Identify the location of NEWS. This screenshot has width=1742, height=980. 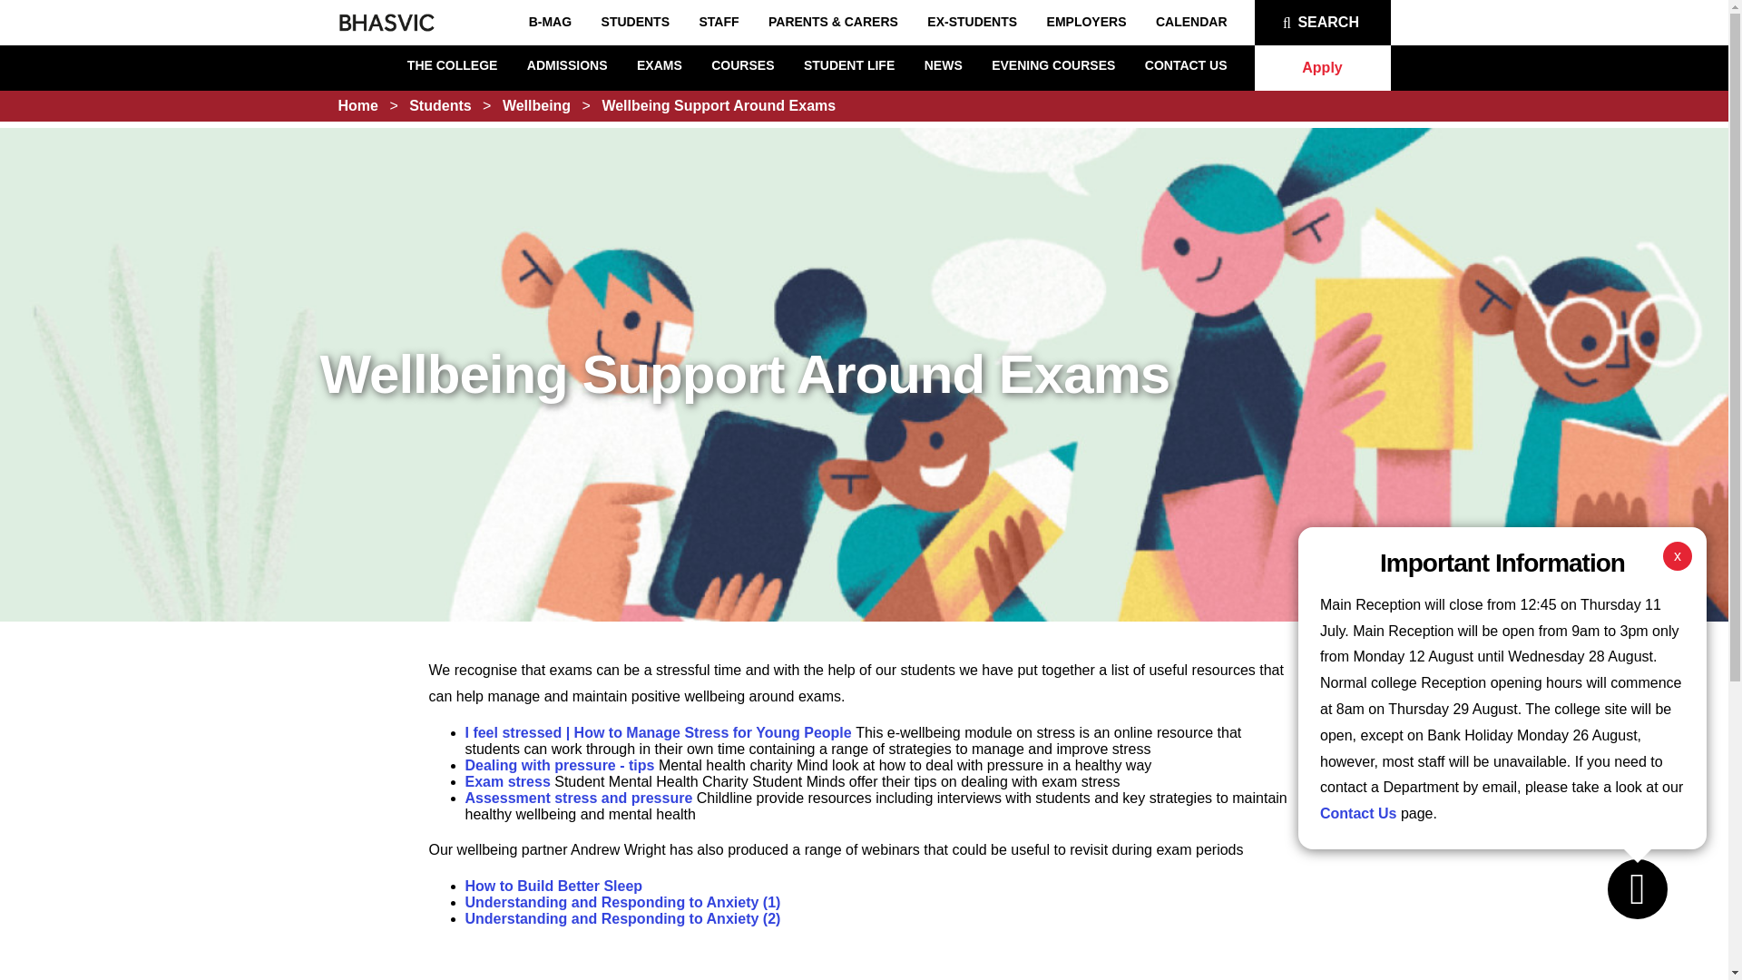
(944, 64).